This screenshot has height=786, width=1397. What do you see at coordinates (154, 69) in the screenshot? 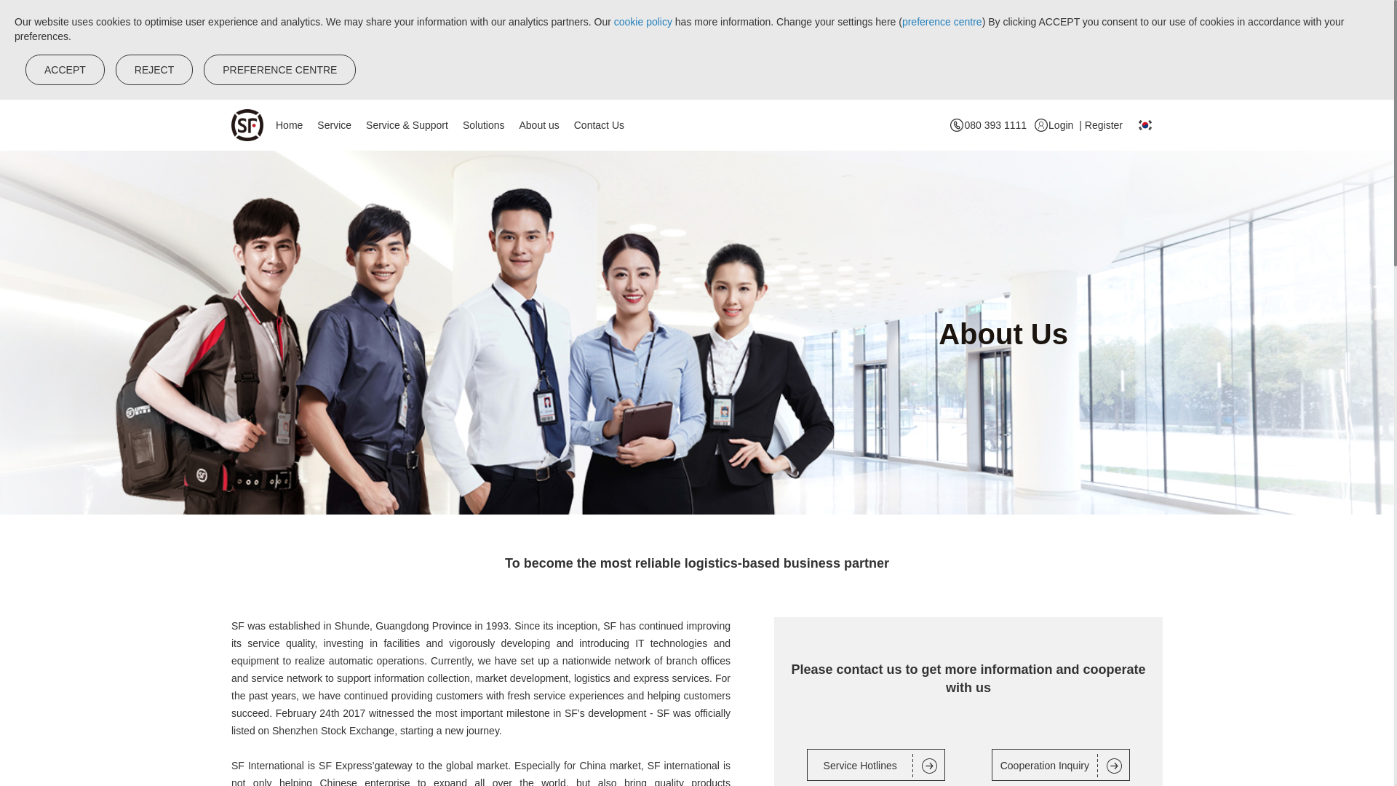
I see `REJECT` at bounding box center [154, 69].